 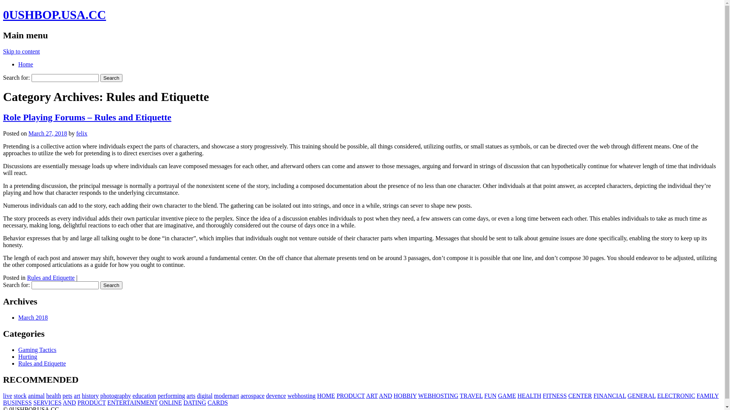 What do you see at coordinates (4, 396) in the screenshot?
I see `l` at bounding box center [4, 396].